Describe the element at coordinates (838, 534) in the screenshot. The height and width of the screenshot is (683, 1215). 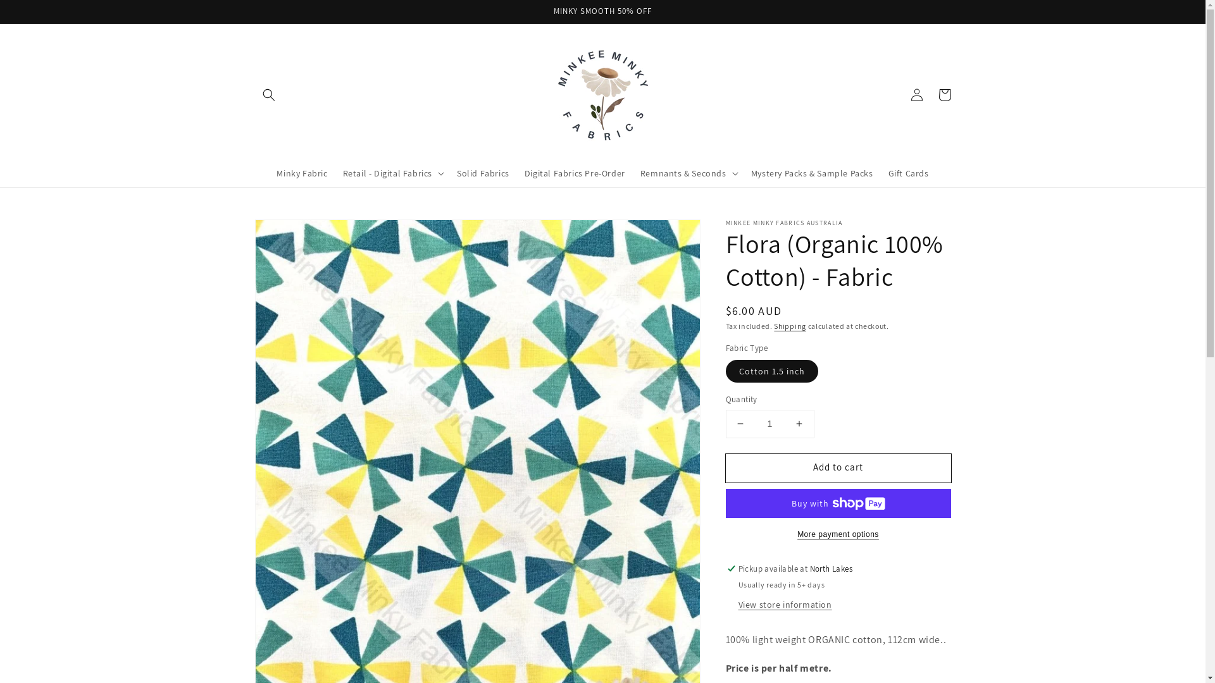
I see `More payment options` at that location.